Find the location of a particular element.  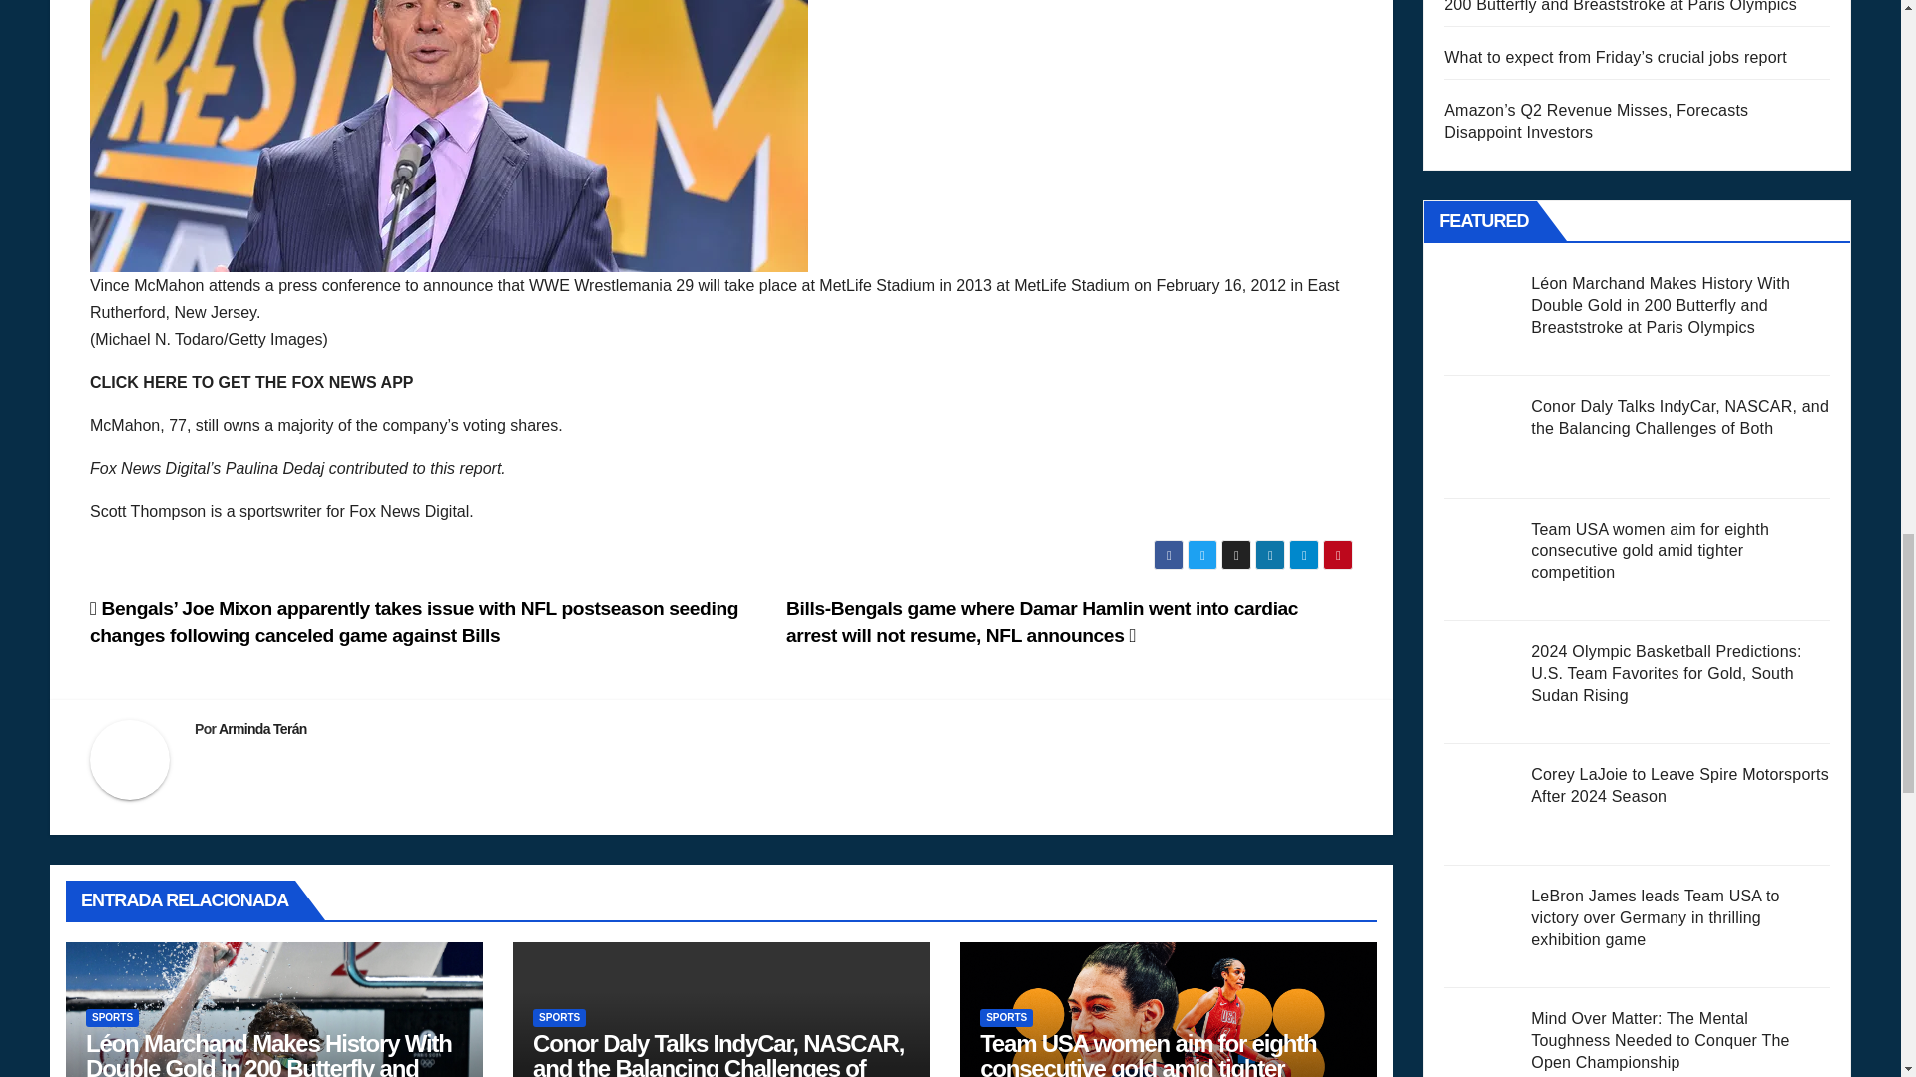

Corey LaJoie to Leave Spire Motorsports After 2024 Season is located at coordinates (1481, 805).